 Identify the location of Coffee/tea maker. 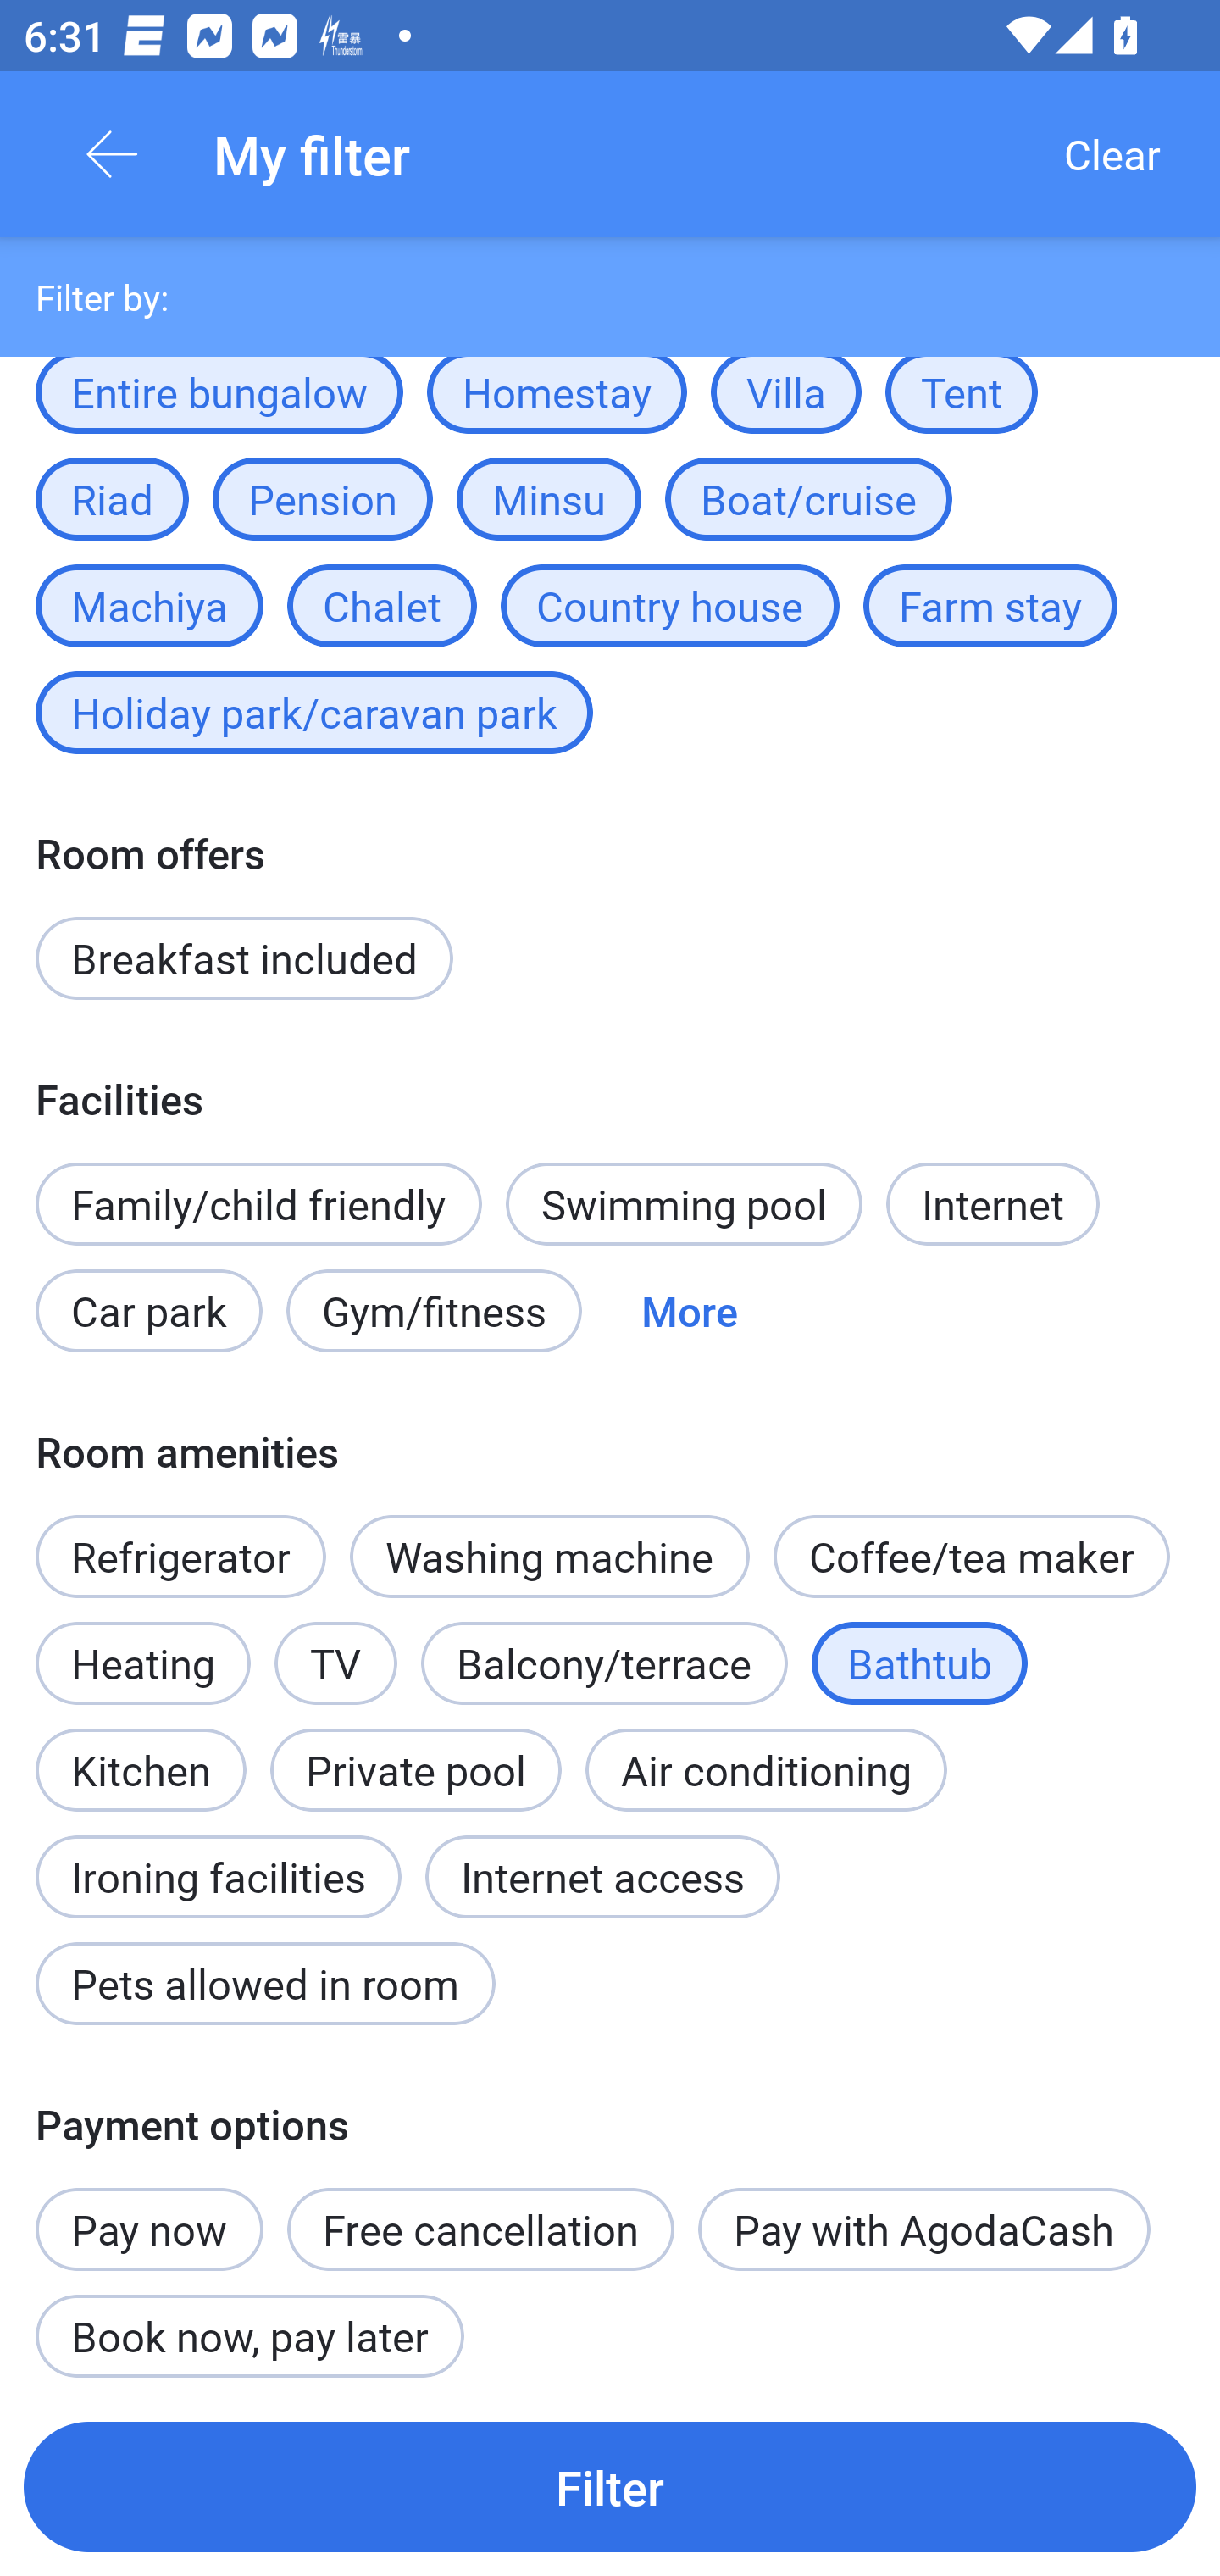
(971, 1557).